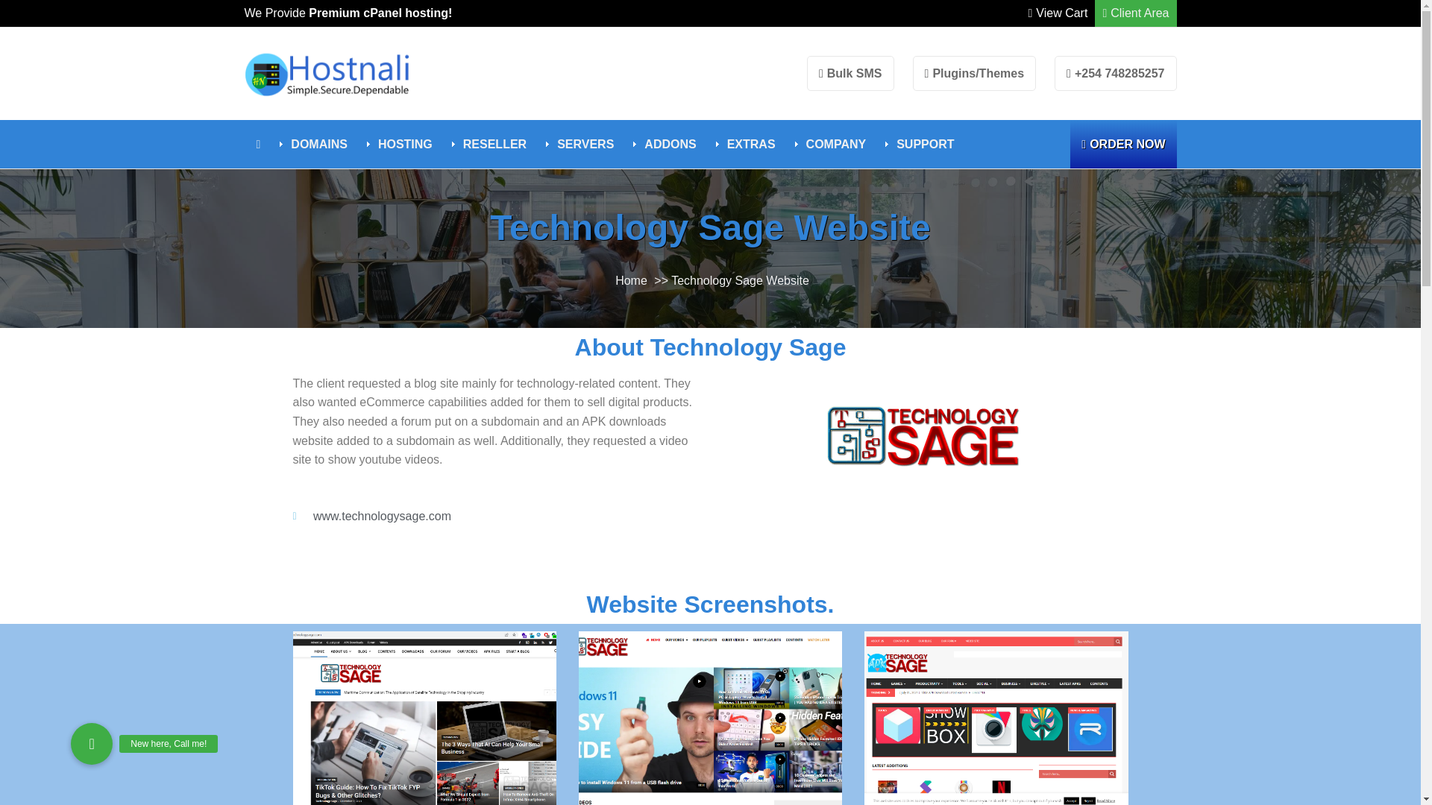 The height and width of the screenshot is (805, 1432). I want to click on Technology Sage Website 3, so click(922, 435).